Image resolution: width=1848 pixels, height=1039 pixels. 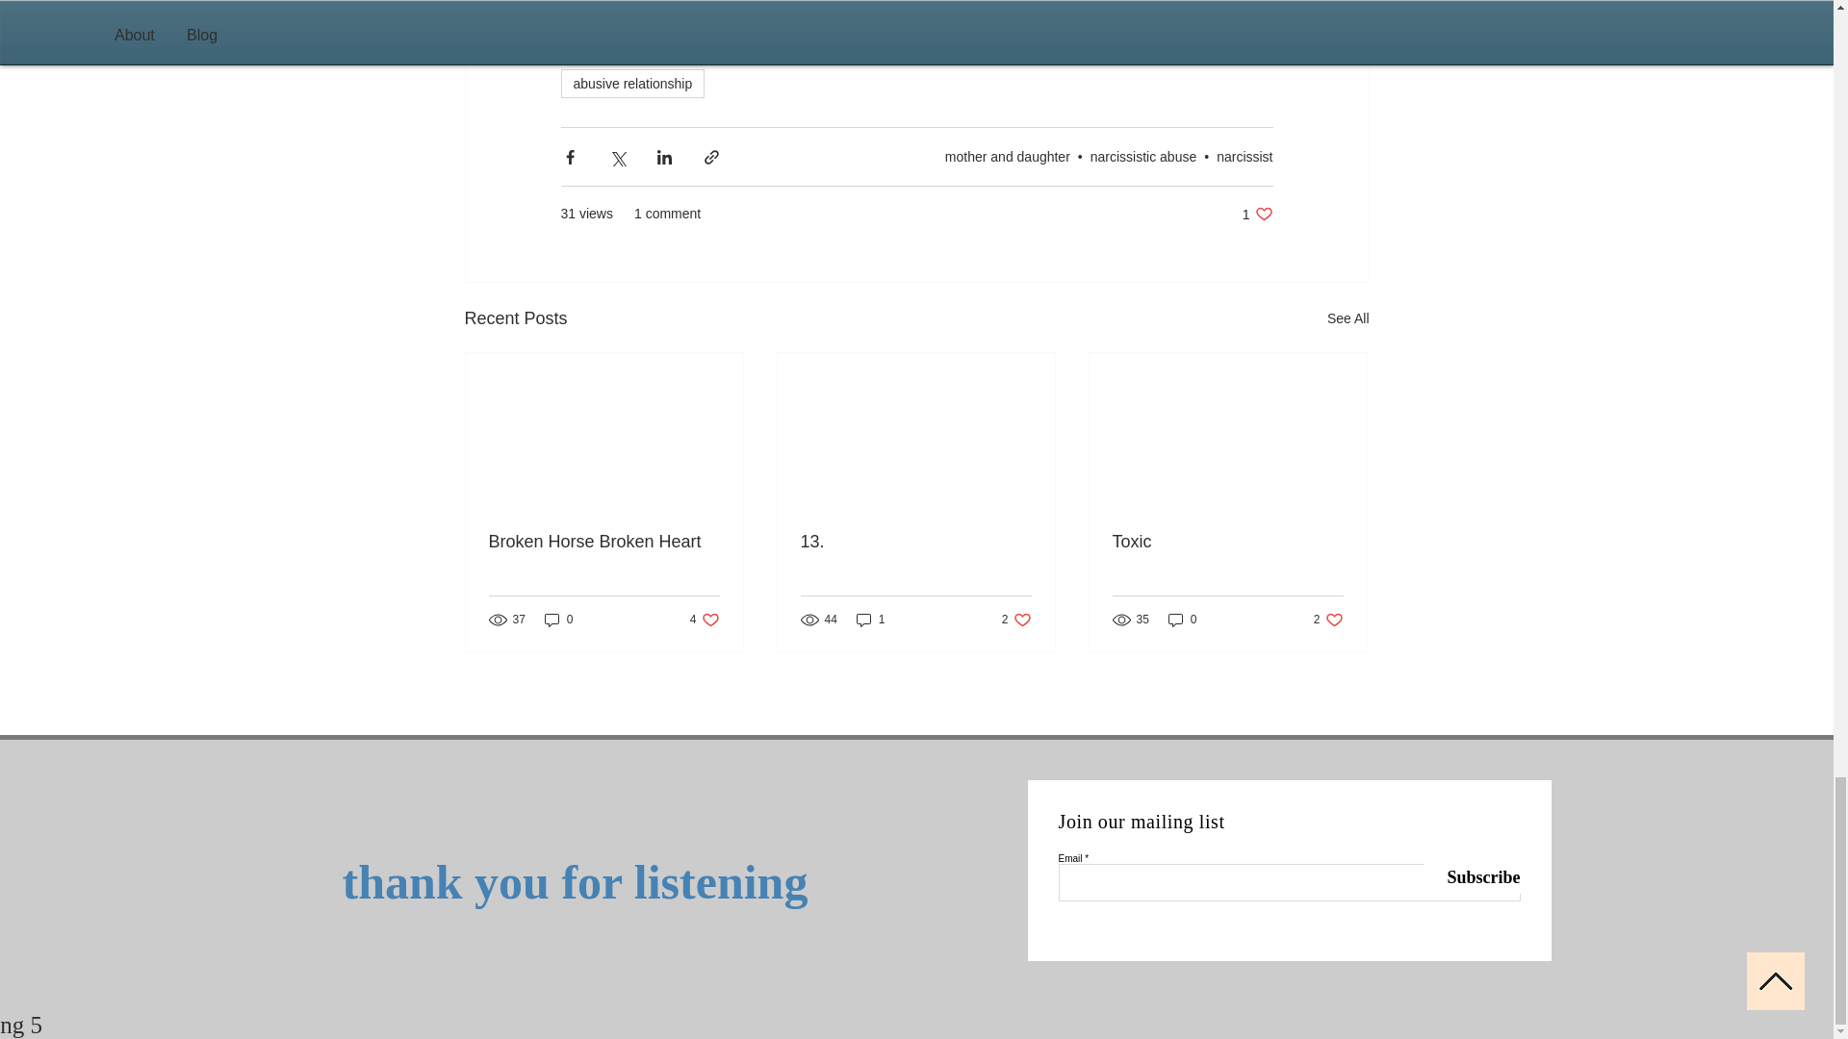 What do you see at coordinates (1143, 156) in the screenshot?
I see `narcissistic abuse` at bounding box center [1143, 156].